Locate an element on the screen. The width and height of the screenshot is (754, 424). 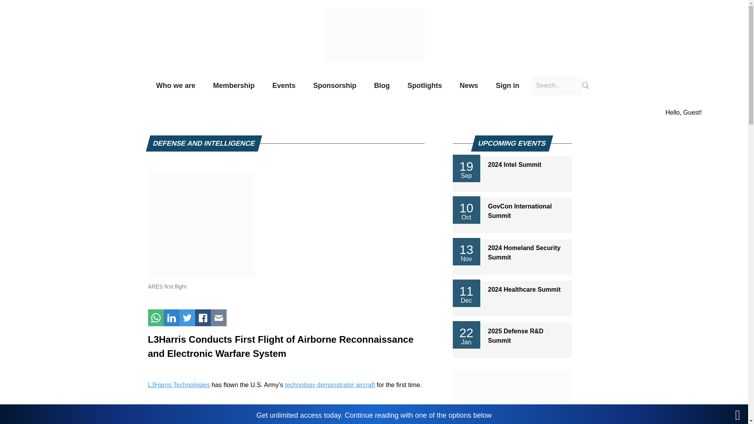
Who we are is located at coordinates (176, 85).